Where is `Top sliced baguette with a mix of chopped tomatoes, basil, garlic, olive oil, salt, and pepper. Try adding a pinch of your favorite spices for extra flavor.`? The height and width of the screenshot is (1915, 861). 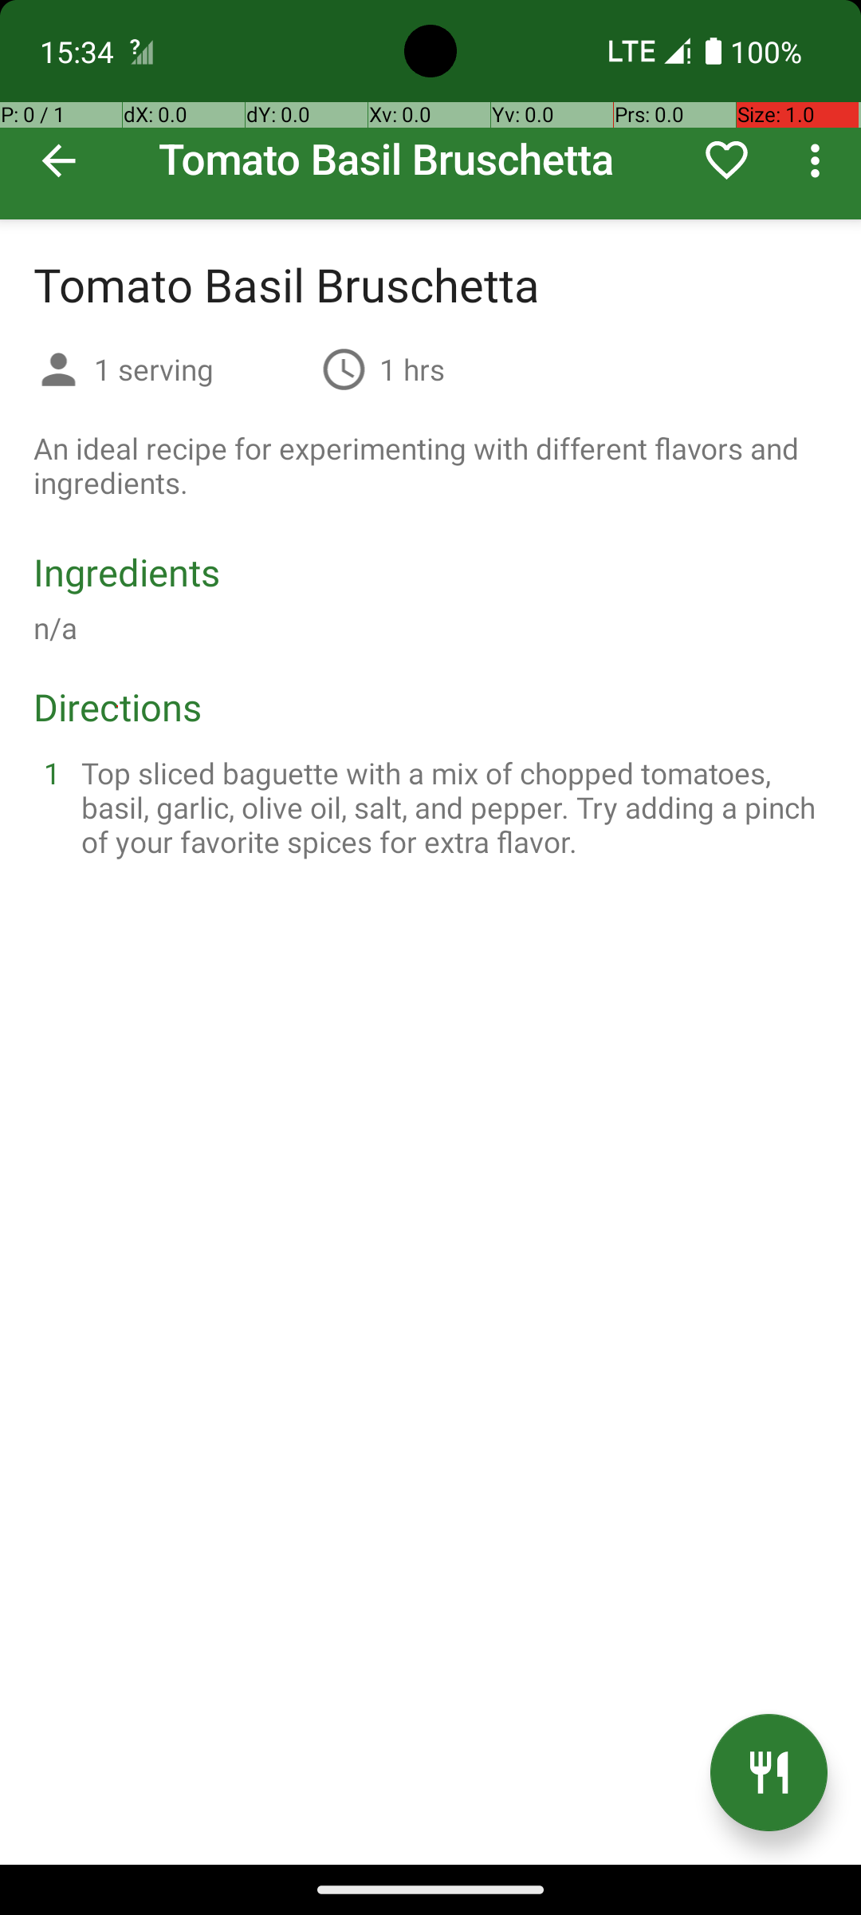 Top sliced baguette with a mix of chopped tomatoes, basil, garlic, olive oil, salt, and pepper. Try adding a pinch of your favorite spices for extra flavor. is located at coordinates (450, 807).